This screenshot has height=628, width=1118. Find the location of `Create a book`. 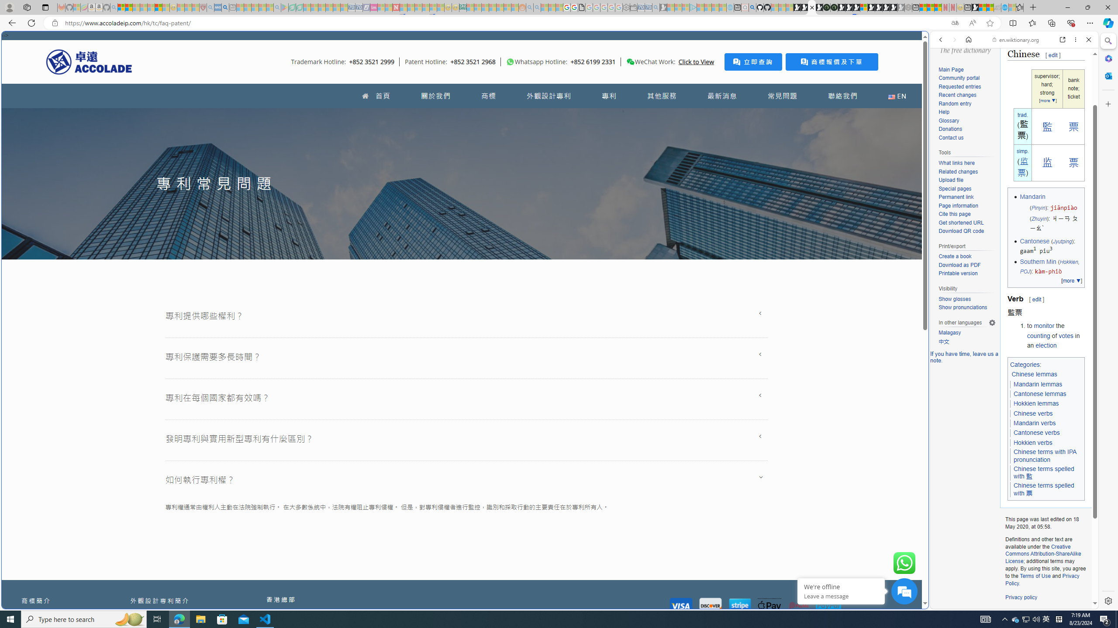

Create a book is located at coordinates (955, 256).